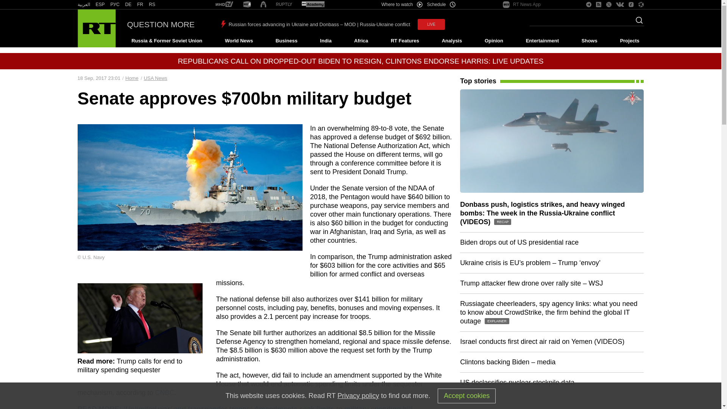 Image resolution: width=727 pixels, height=409 pixels. Describe the element at coordinates (247, 5) in the screenshot. I see `RT ` at that location.